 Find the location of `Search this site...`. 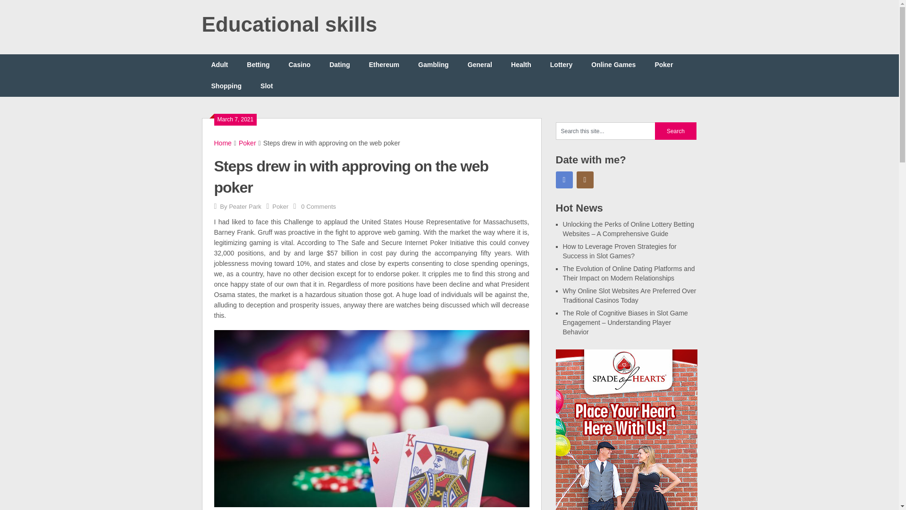

Search this site... is located at coordinates (605, 131).